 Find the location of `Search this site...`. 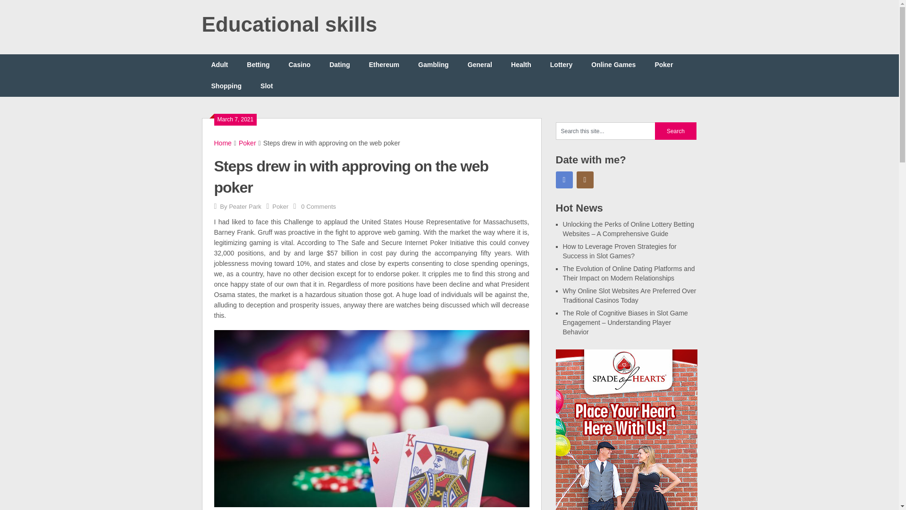

Search this site... is located at coordinates (605, 131).